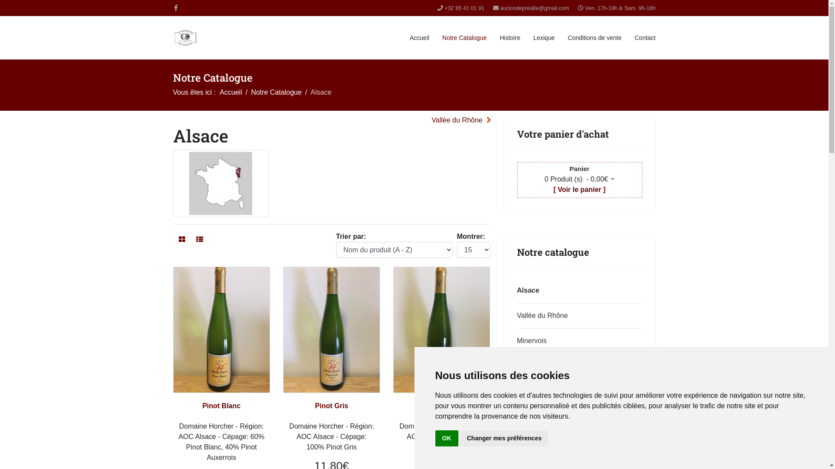 Image resolution: width=835 pixels, height=469 pixels. Describe the element at coordinates (277, 92) in the screenshot. I see `Notre Catalogue` at that location.